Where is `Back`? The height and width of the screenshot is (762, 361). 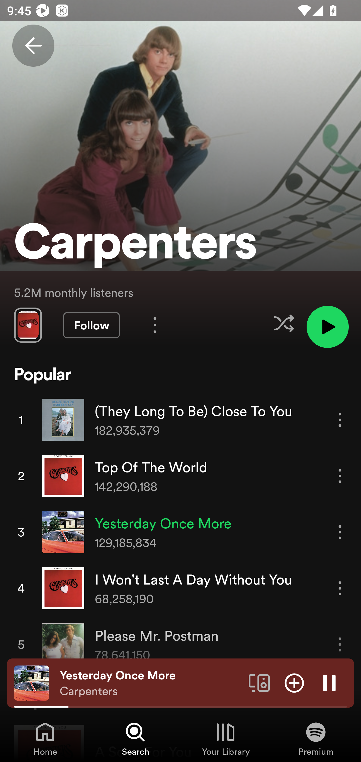
Back is located at coordinates (33, 46).